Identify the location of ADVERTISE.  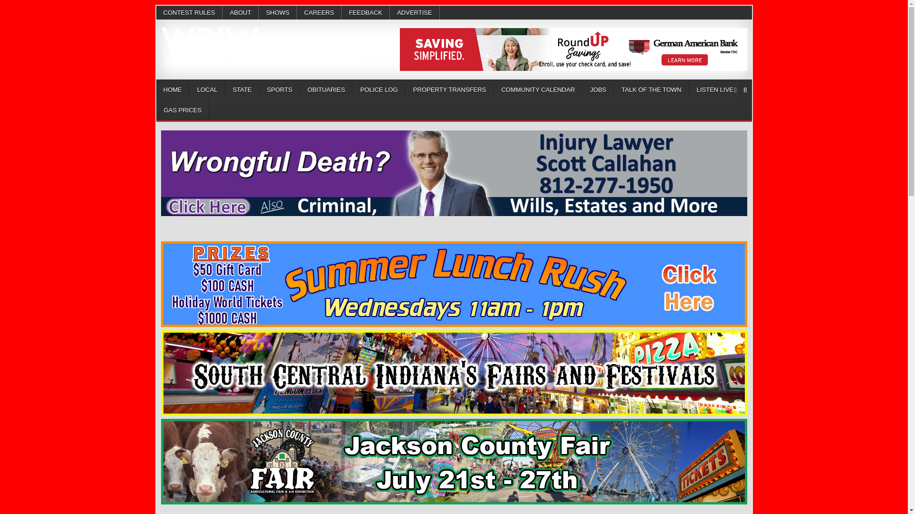
(414, 12).